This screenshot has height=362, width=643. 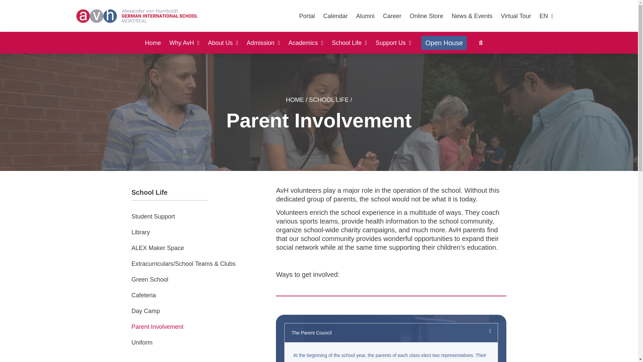 I want to click on Calendar, so click(x=336, y=16).